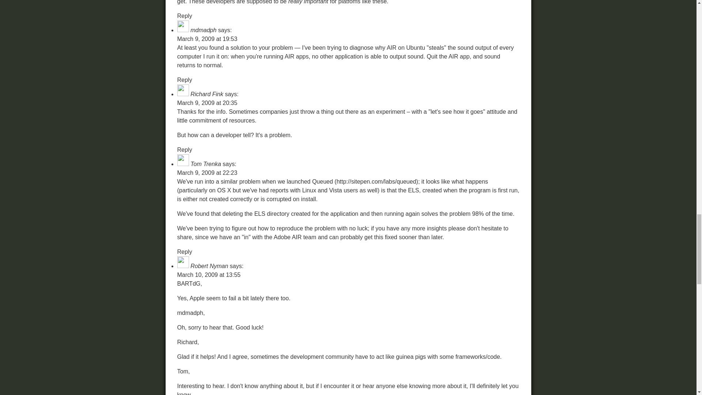 This screenshot has width=702, height=395. I want to click on March 9, 2009 at 20:35, so click(207, 103).